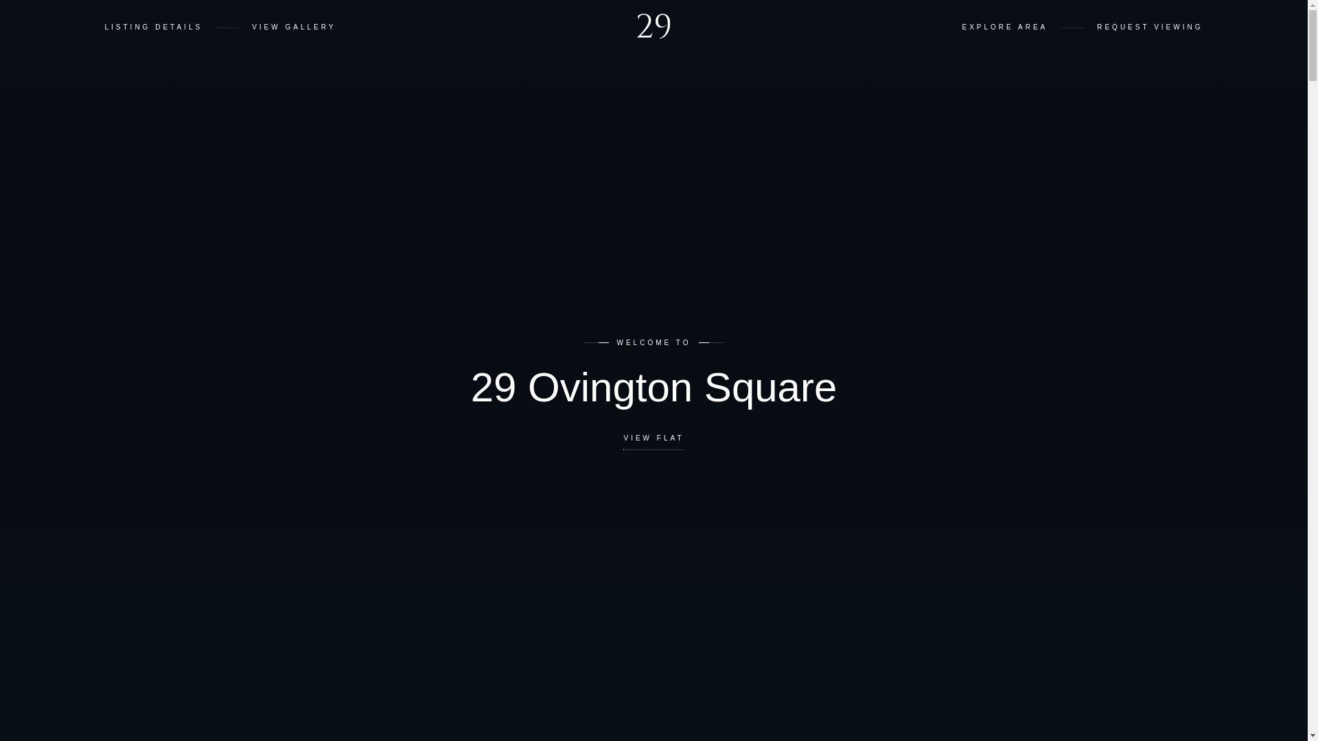 This screenshot has width=1318, height=741. Describe the element at coordinates (1150, 27) in the screenshot. I see `REQUEST VIEWING` at that location.